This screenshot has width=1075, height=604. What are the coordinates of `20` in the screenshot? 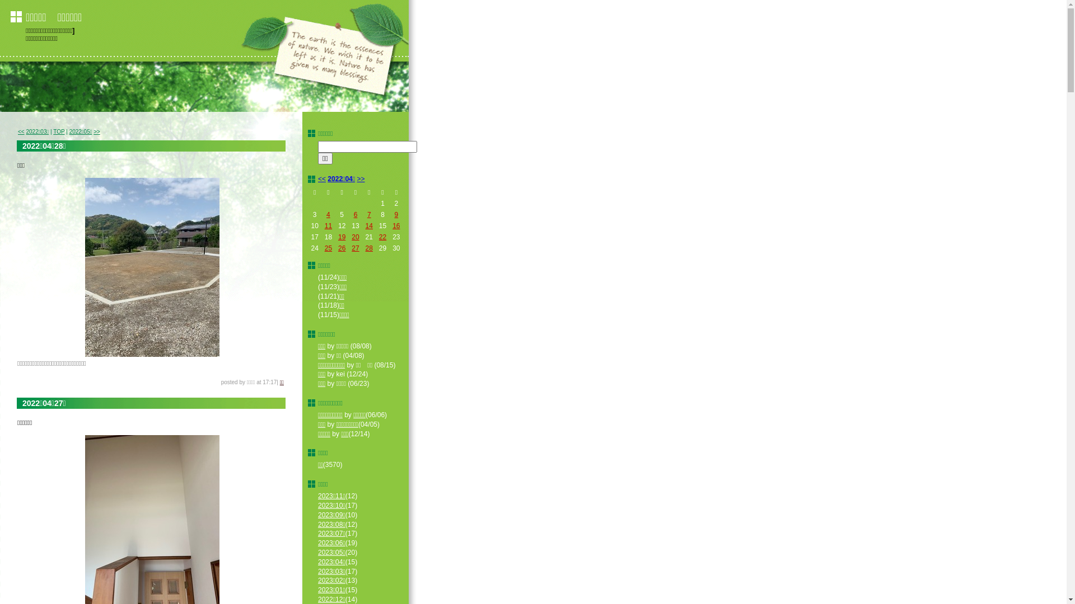 It's located at (355, 237).